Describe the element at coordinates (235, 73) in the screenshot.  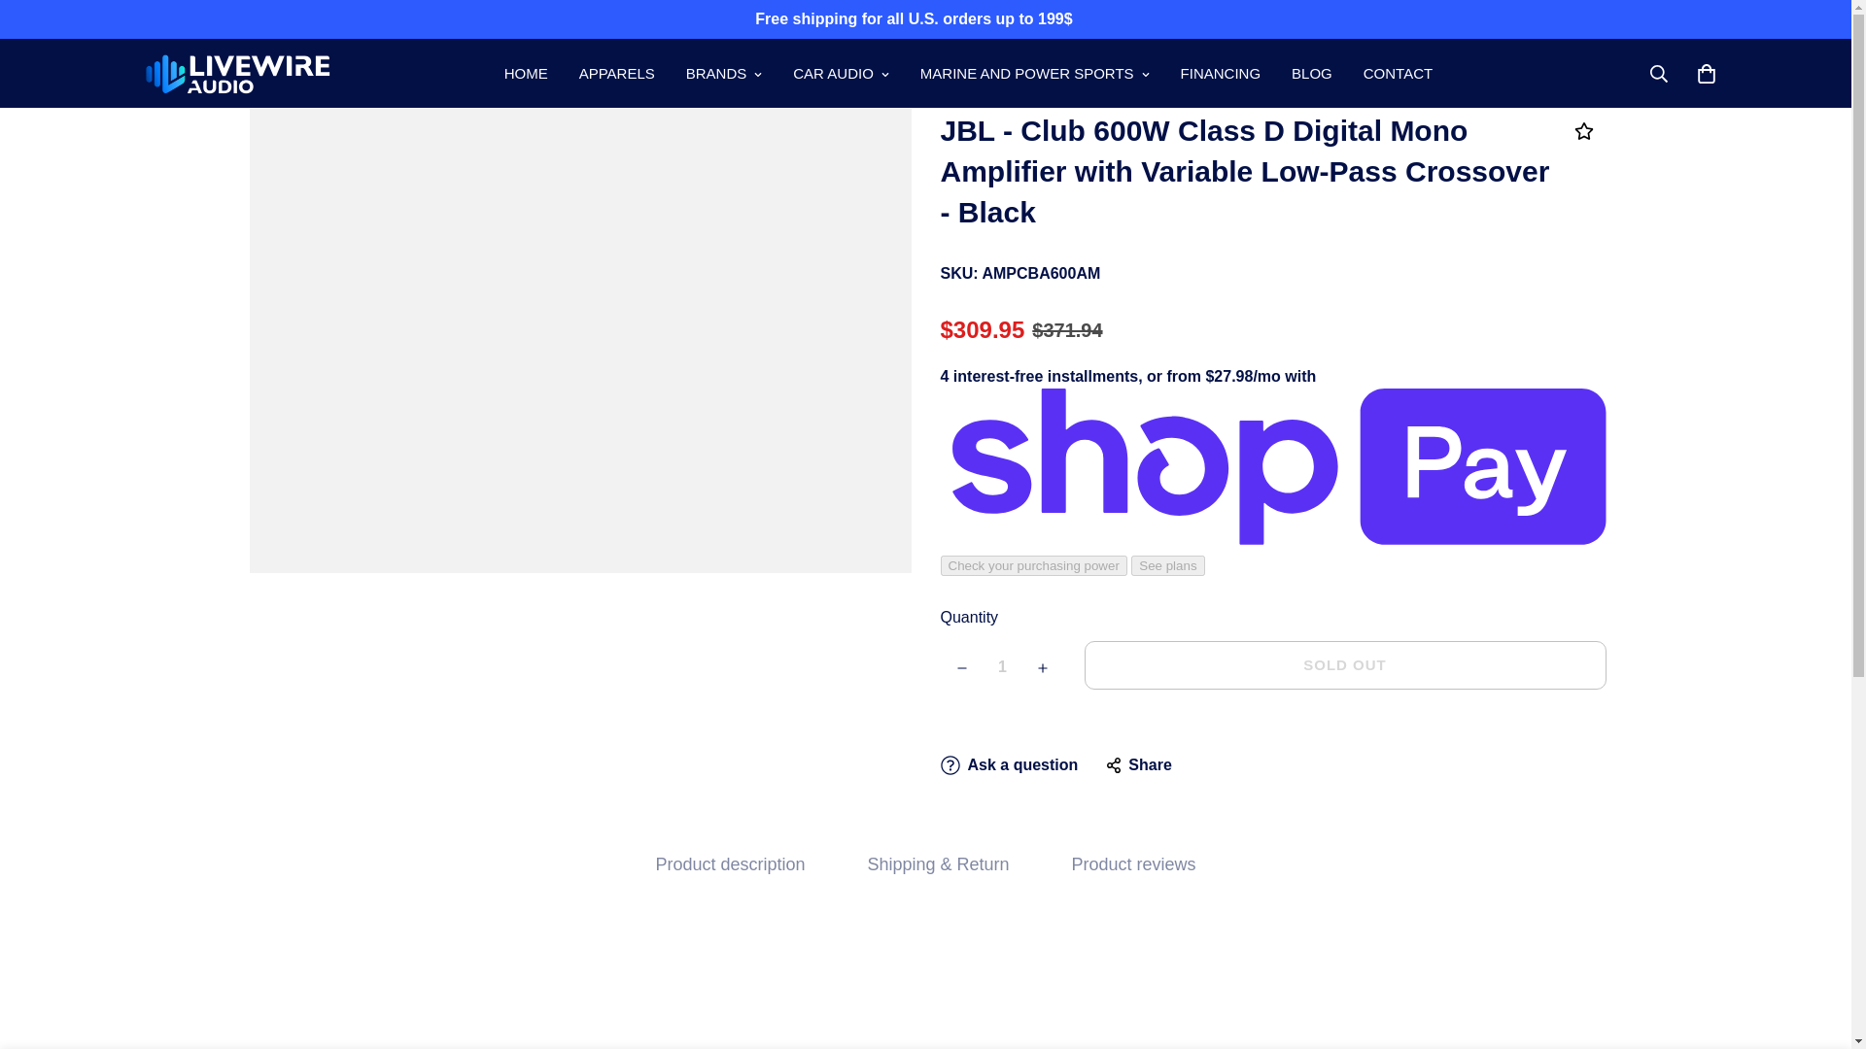
I see `Livewire Audio` at that location.